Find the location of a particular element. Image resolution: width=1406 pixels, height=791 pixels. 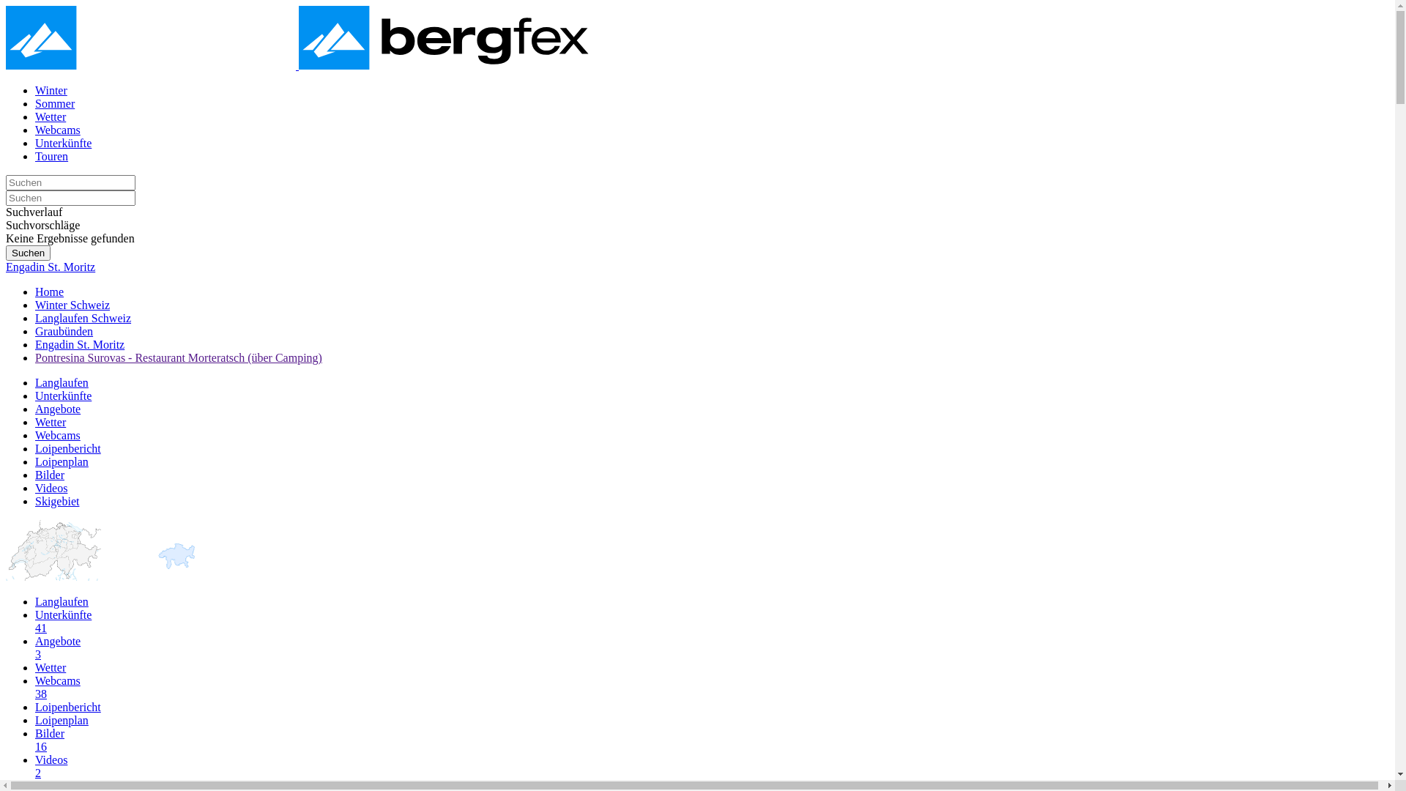

Bilder is located at coordinates (50, 475).